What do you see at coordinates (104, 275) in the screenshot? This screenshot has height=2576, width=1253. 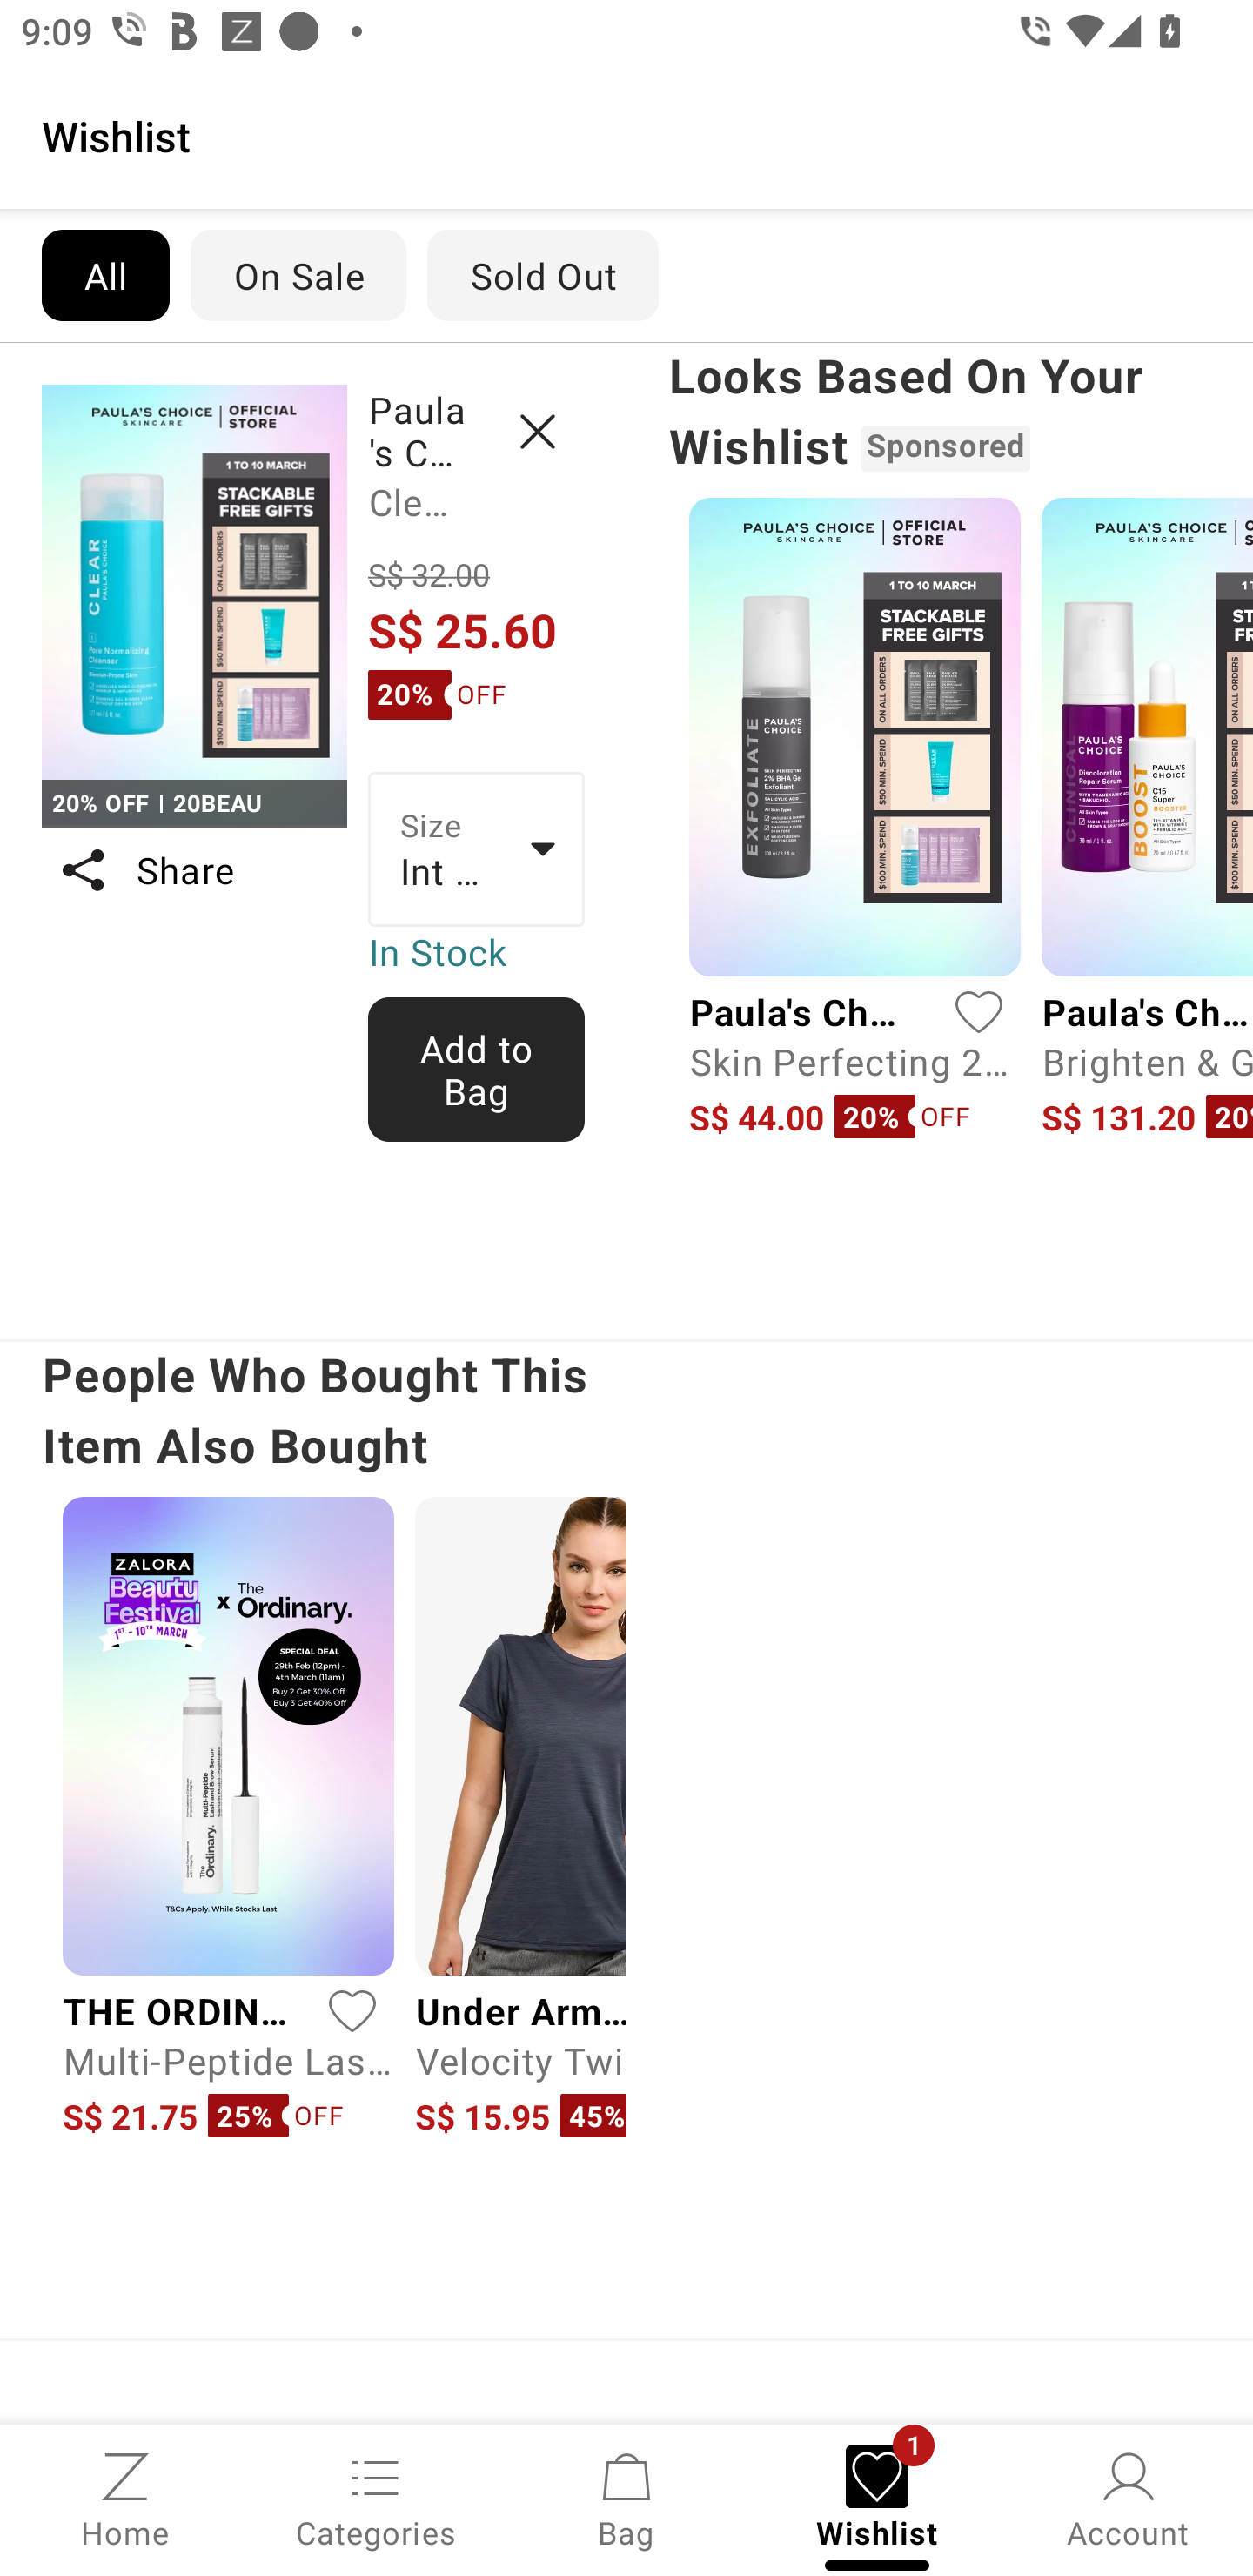 I see `All` at bounding box center [104, 275].